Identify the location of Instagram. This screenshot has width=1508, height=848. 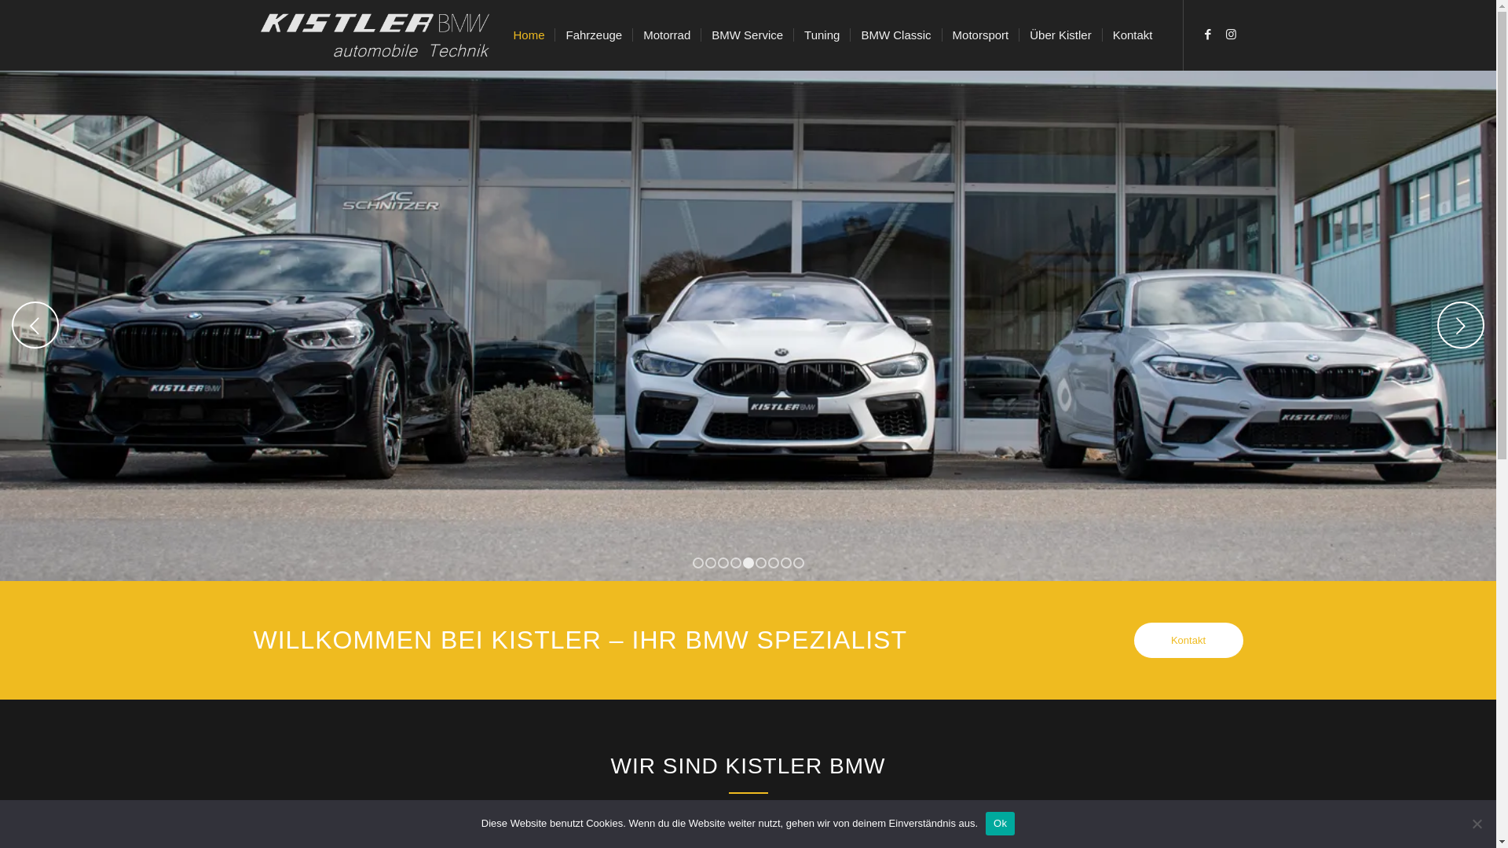
(1231, 35).